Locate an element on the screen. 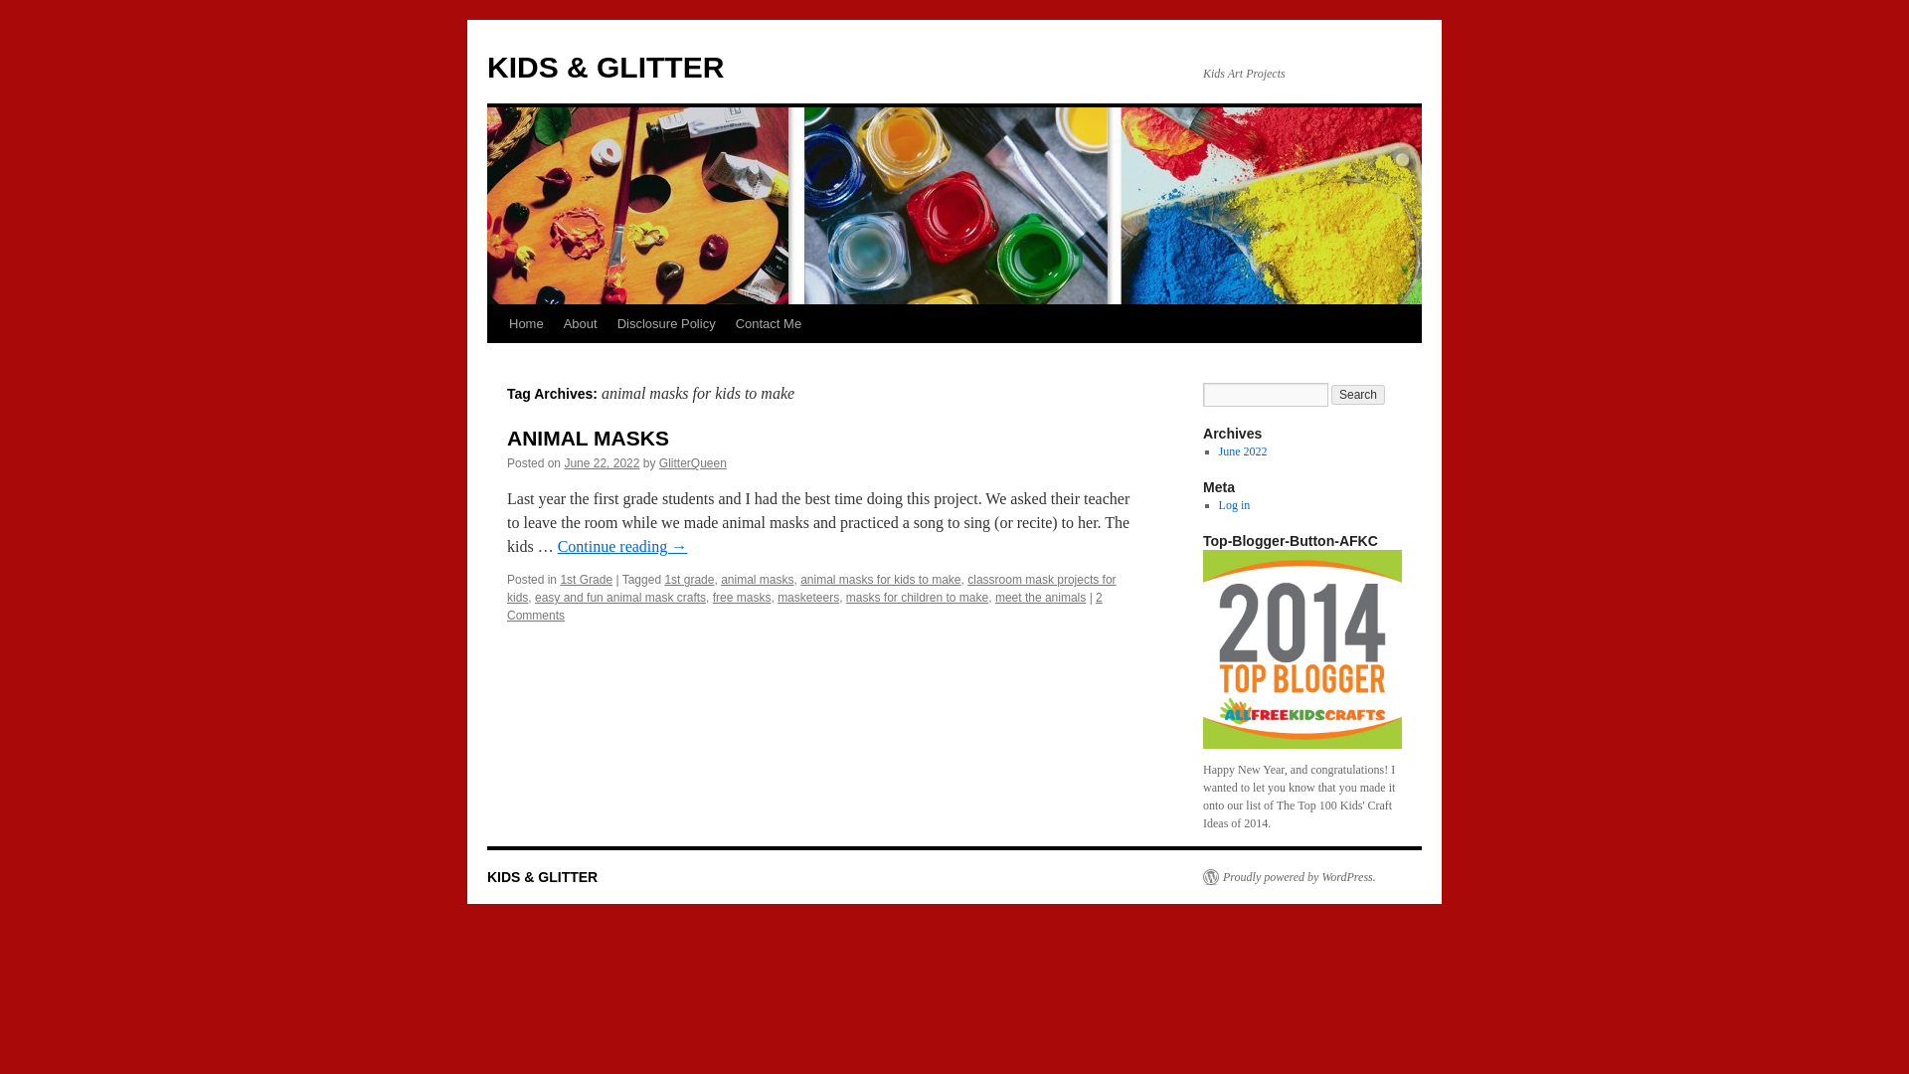 Image resolution: width=1909 pixels, height=1074 pixels. Search is located at coordinates (1358, 394).